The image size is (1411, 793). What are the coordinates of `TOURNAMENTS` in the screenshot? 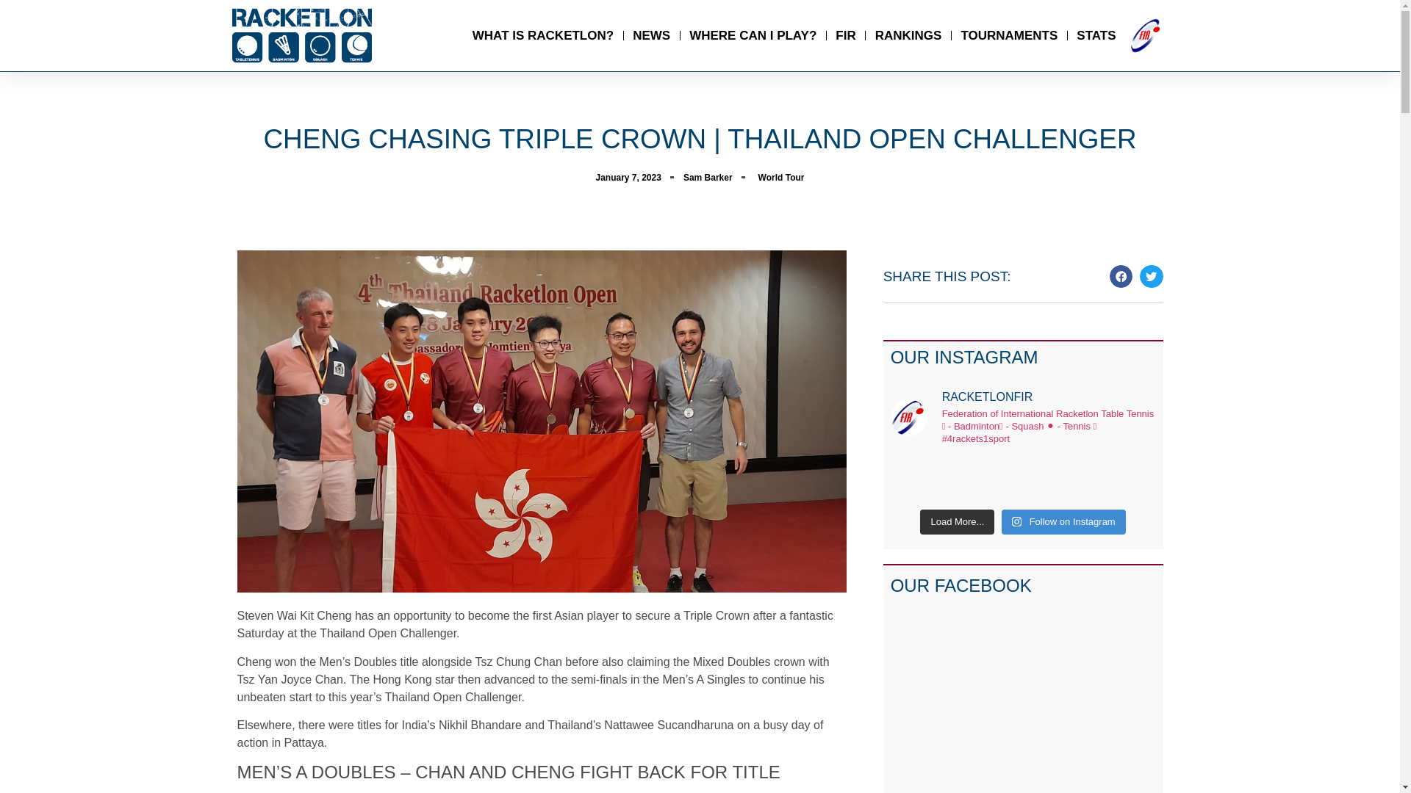 It's located at (1008, 35).